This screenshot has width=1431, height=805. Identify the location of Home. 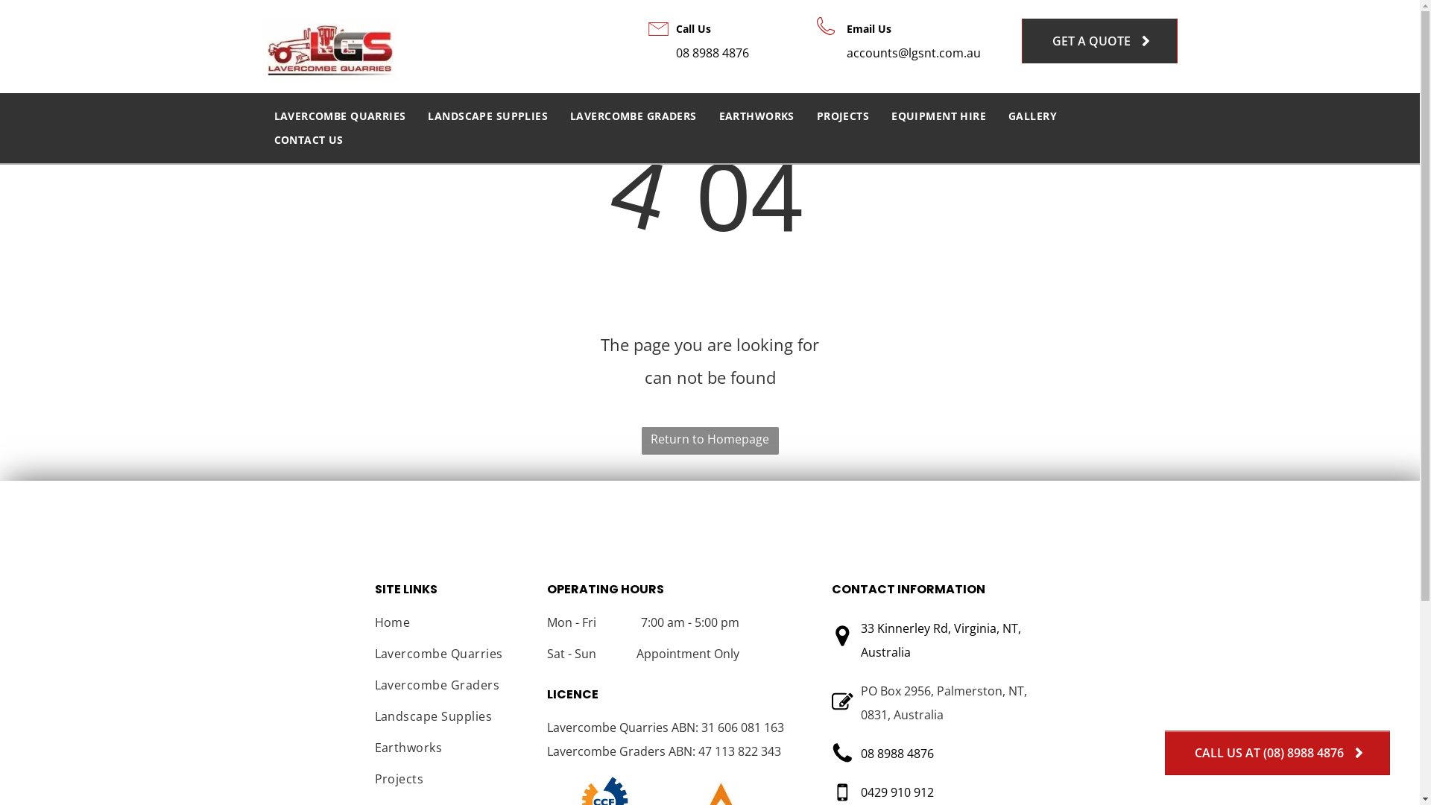
(453, 626).